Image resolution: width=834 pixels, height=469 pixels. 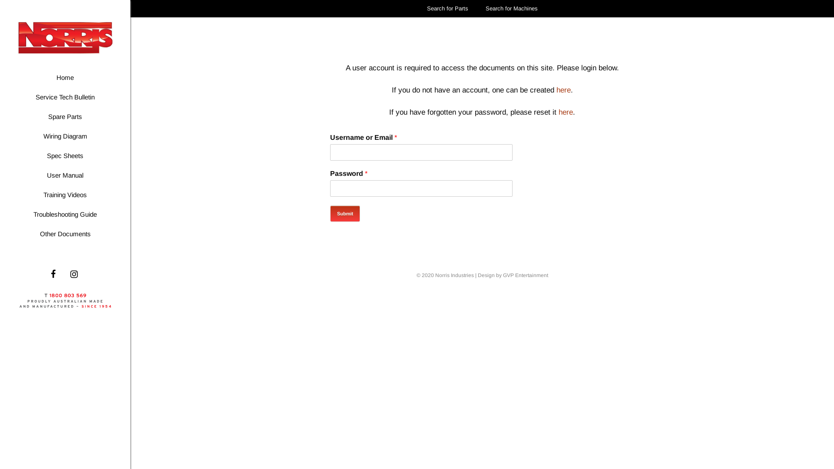 I want to click on Service Tech Bulletin, so click(x=65, y=97).